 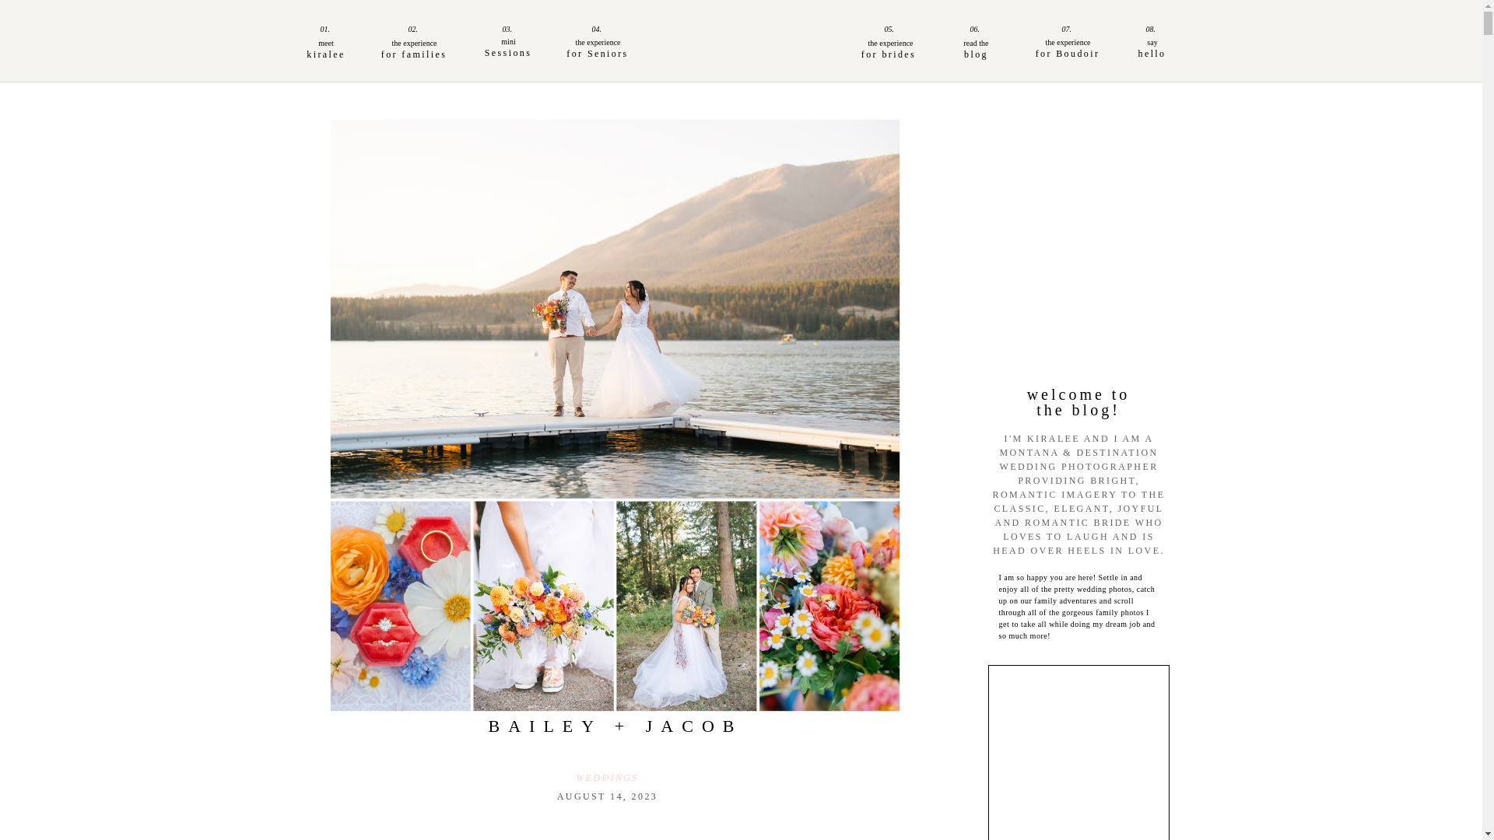 I want to click on for Boudoir, so click(x=1068, y=53).